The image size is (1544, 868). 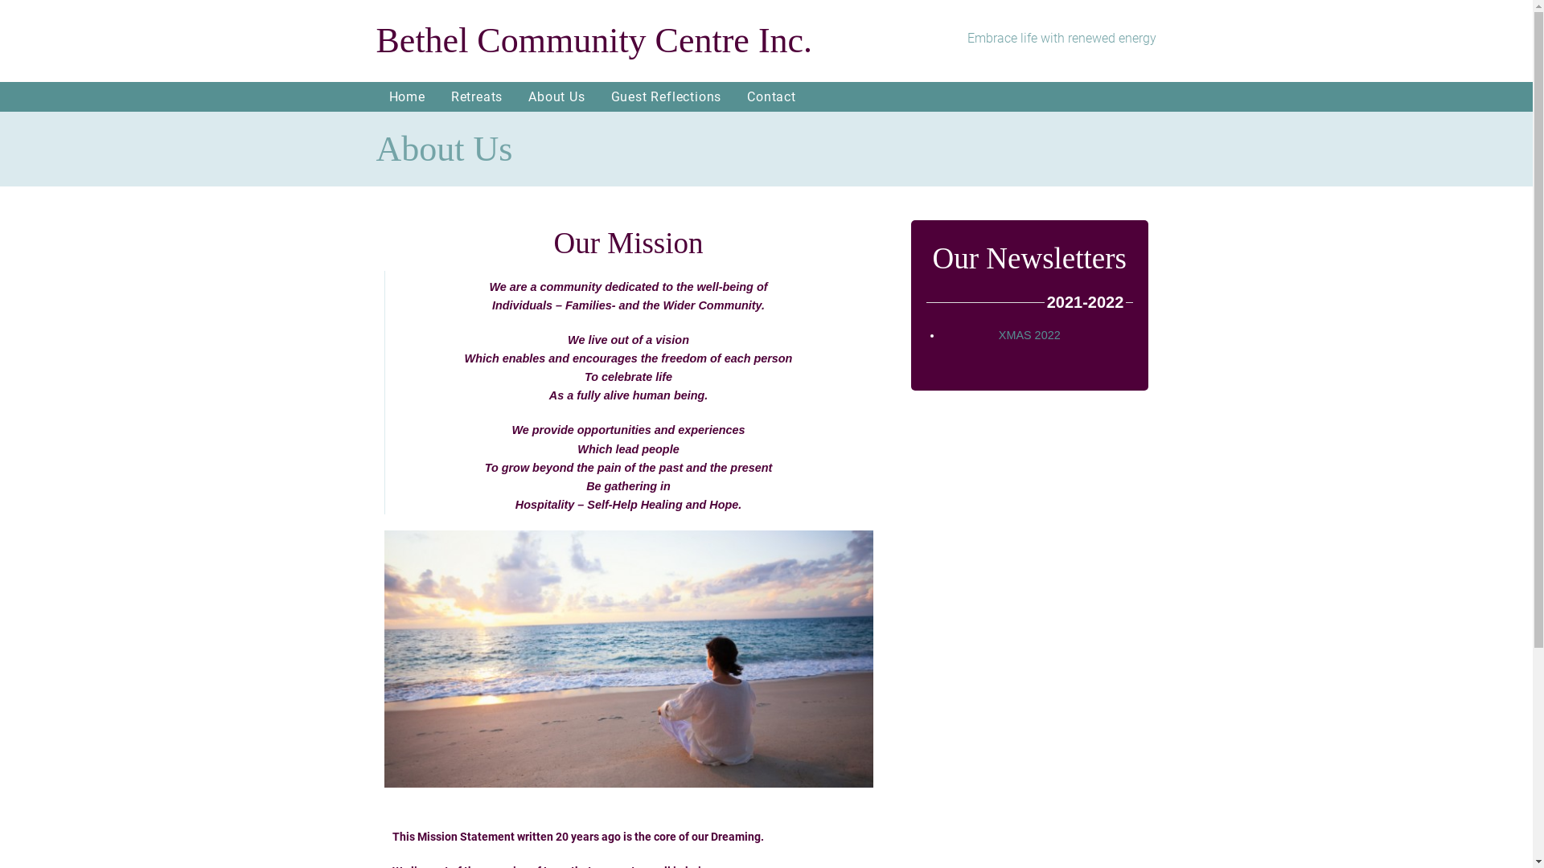 What do you see at coordinates (407, 96) in the screenshot?
I see `Home` at bounding box center [407, 96].